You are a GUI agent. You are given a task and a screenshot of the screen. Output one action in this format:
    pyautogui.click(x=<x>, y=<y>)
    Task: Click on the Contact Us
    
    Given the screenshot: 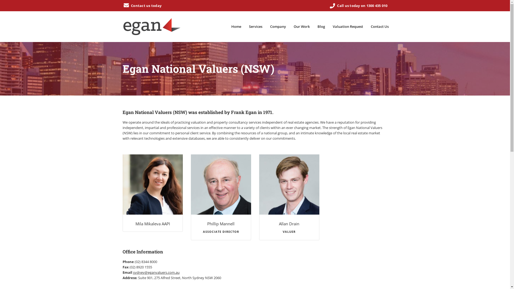 What is the action you would take?
    pyautogui.click(x=380, y=27)
    